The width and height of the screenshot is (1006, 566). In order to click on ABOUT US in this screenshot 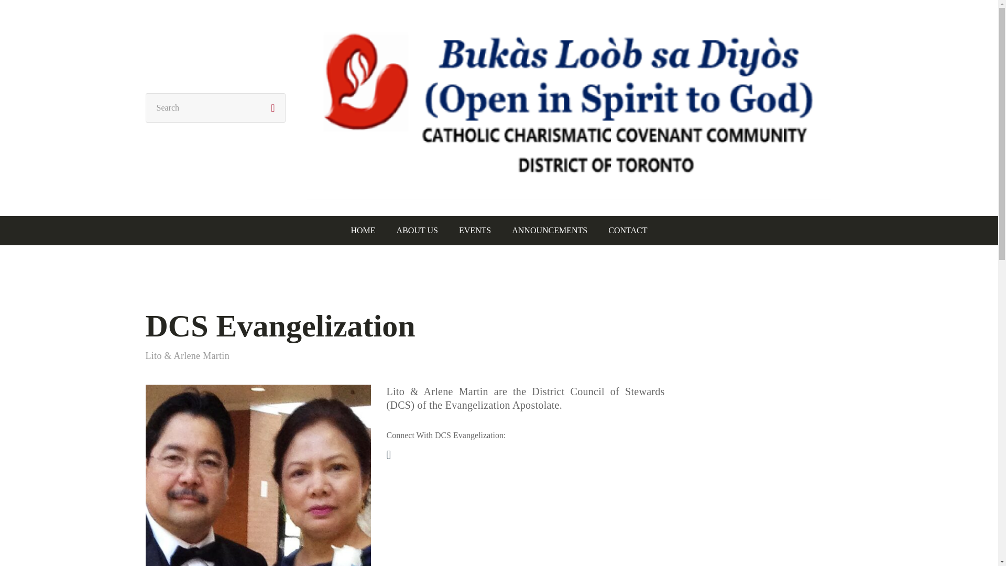, I will do `click(417, 231)`.